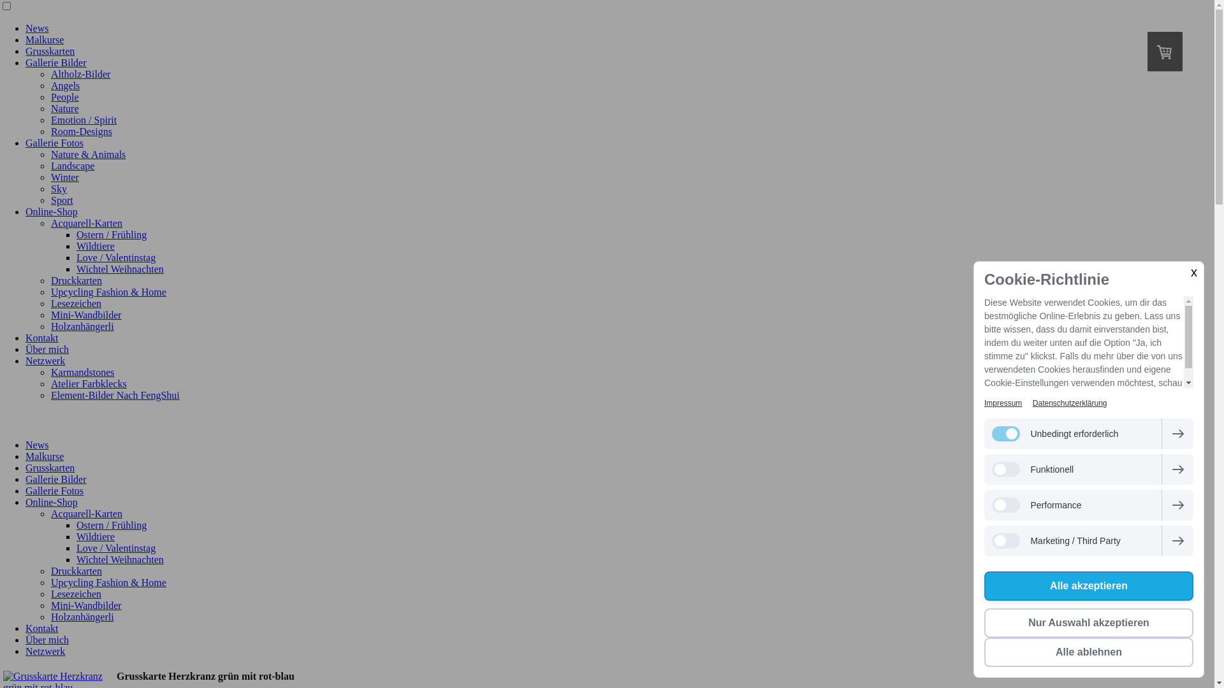 The image size is (1224, 688). What do you see at coordinates (56, 479) in the screenshot?
I see `Gallerie Bilder` at bounding box center [56, 479].